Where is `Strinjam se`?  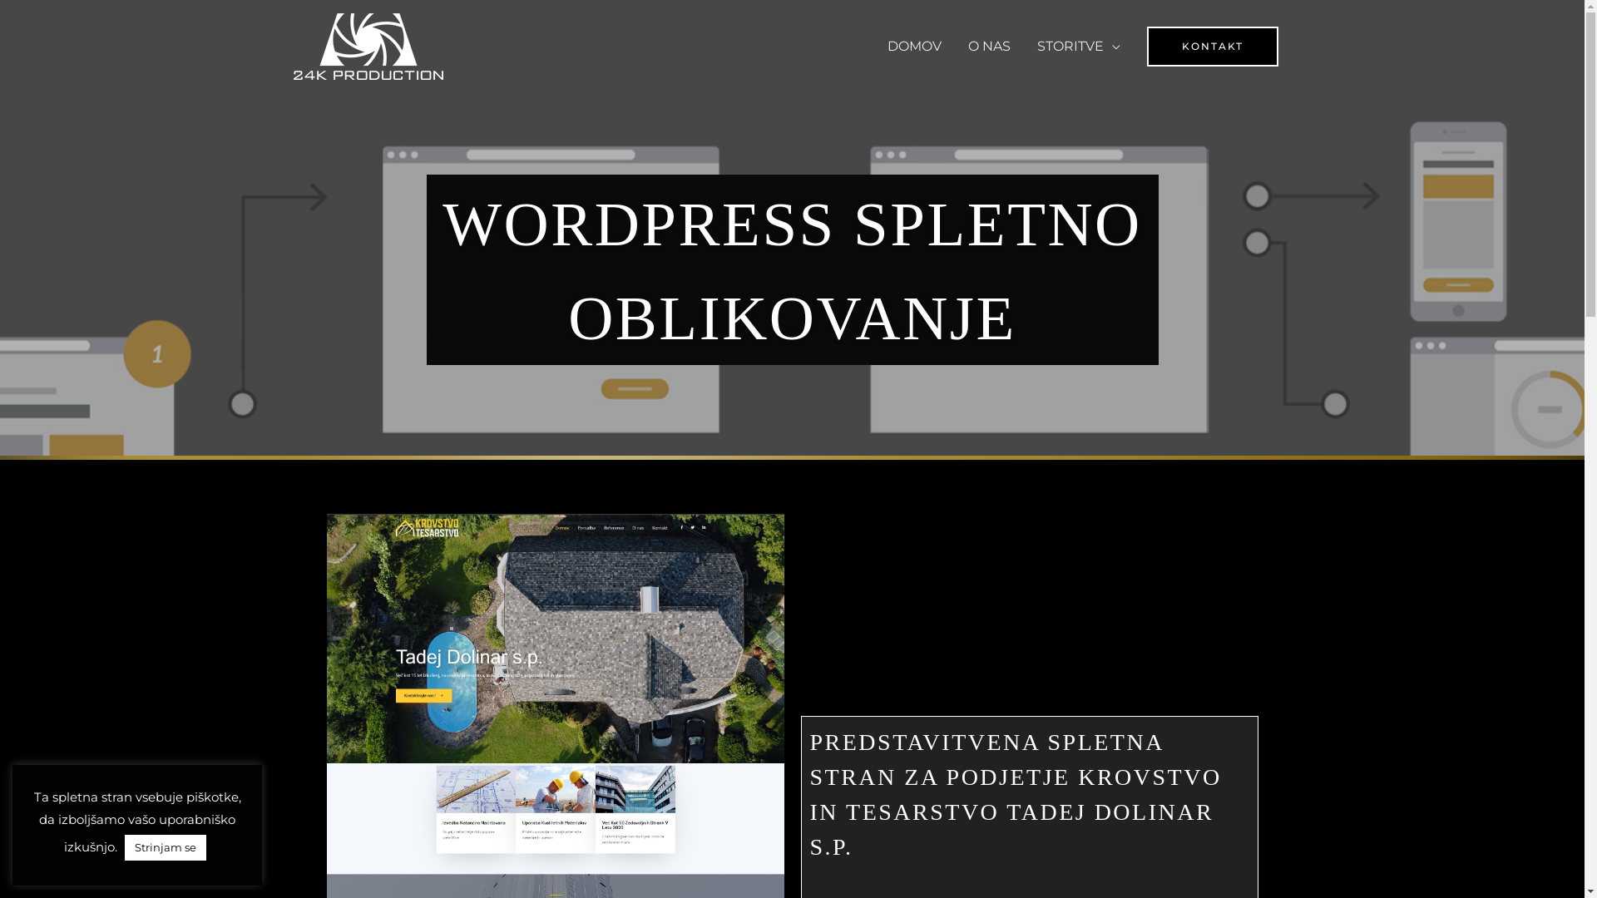 Strinjam se is located at coordinates (166, 848).